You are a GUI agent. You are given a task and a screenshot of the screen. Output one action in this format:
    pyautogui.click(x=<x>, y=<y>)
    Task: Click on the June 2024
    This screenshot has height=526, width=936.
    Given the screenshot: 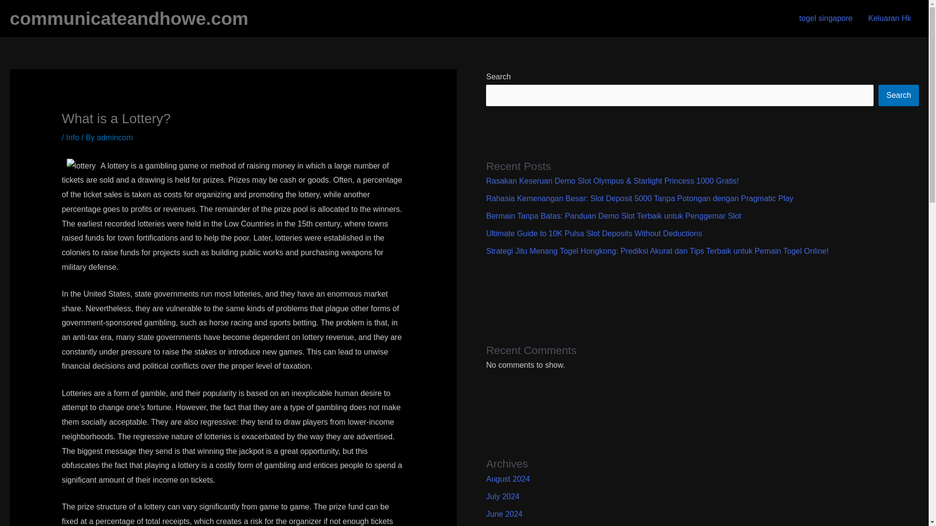 What is the action you would take?
    pyautogui.click(x=504, y=513)
    